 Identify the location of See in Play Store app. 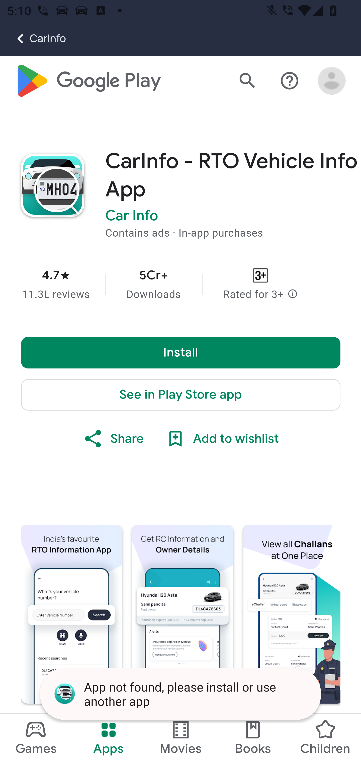
(181, 395).